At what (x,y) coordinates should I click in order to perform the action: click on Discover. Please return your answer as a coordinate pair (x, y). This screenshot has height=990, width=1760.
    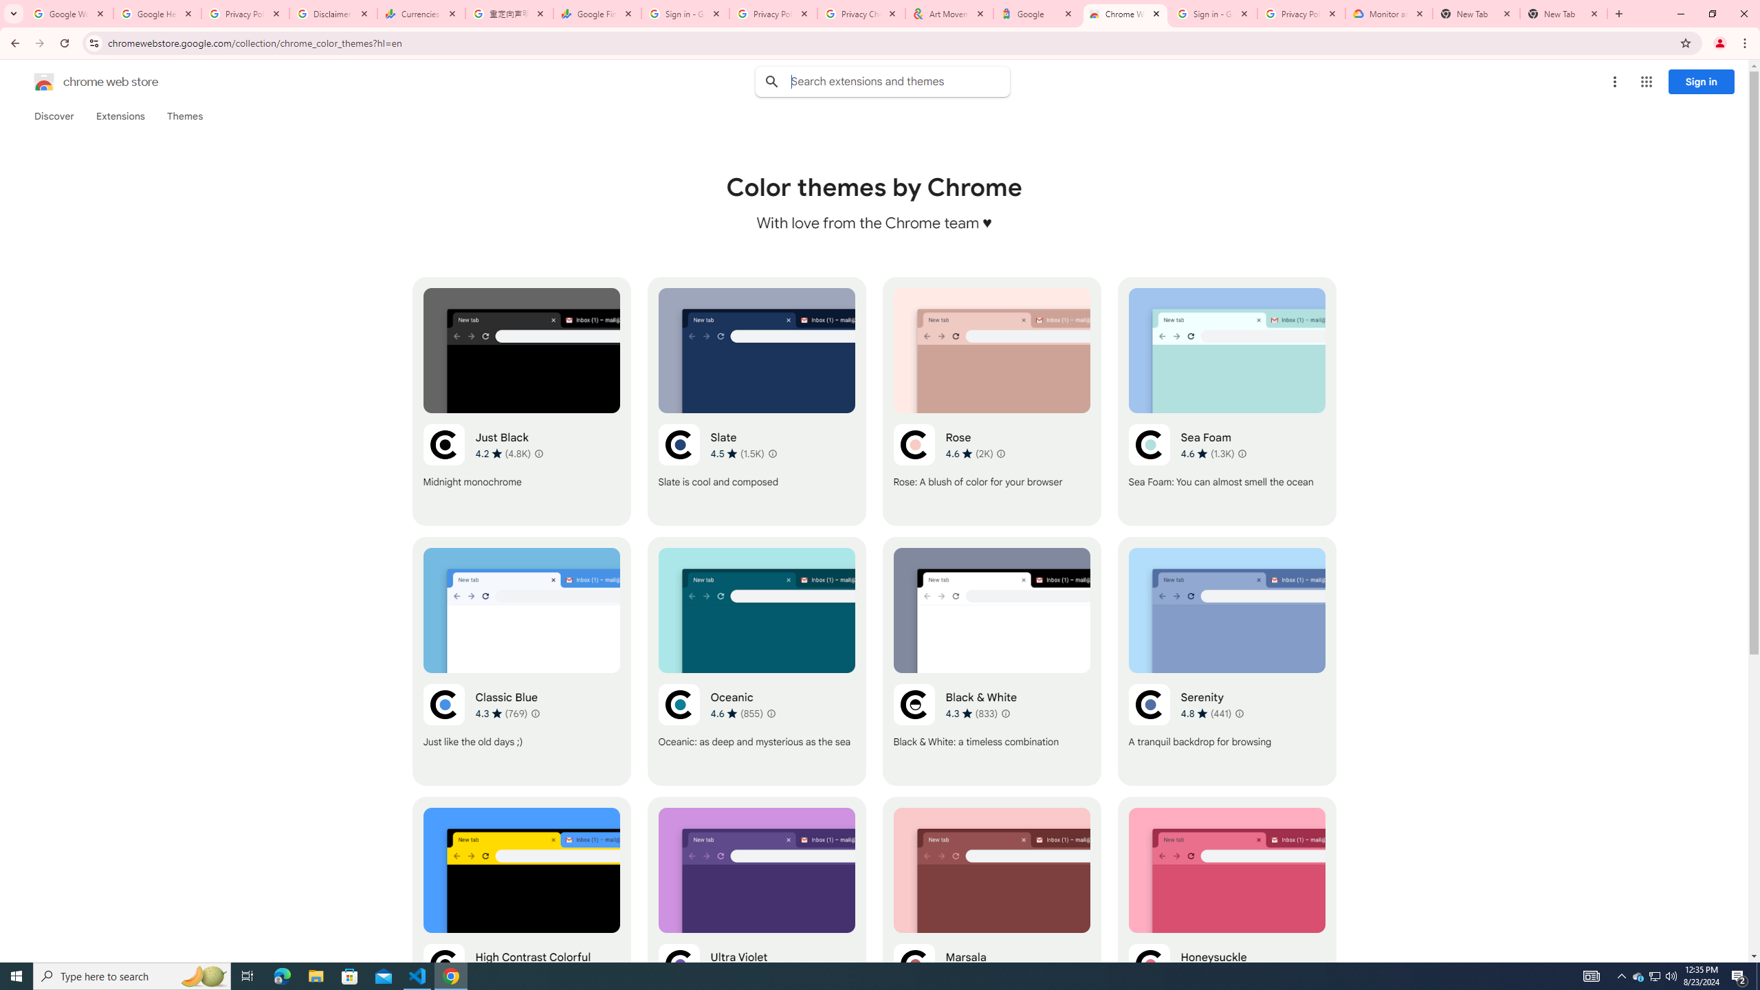
    Looking at the image, I should click on (54, 116).